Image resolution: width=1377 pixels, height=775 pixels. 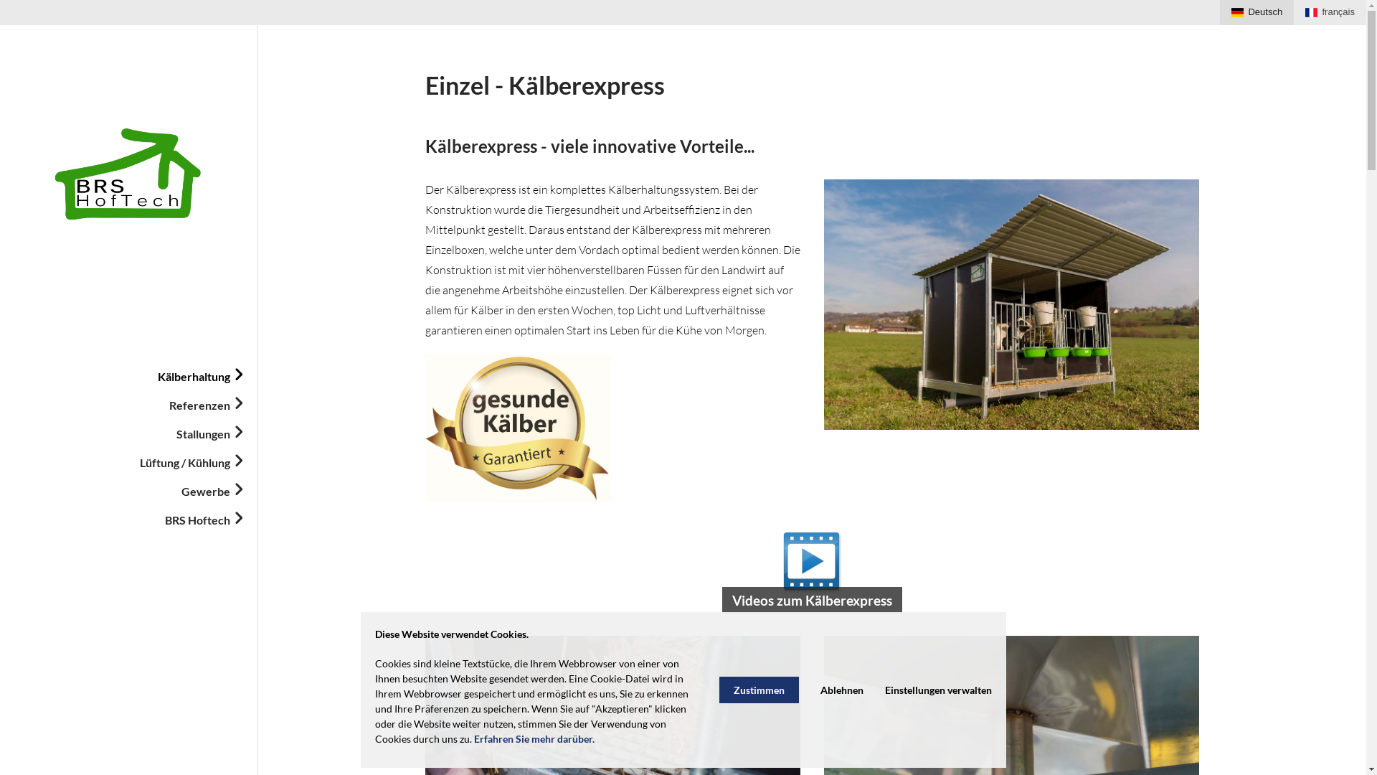 What do you see at coordinates (759, 690) in the screenshot?
I see `Zustimmen` at bounding box center [759, 690].